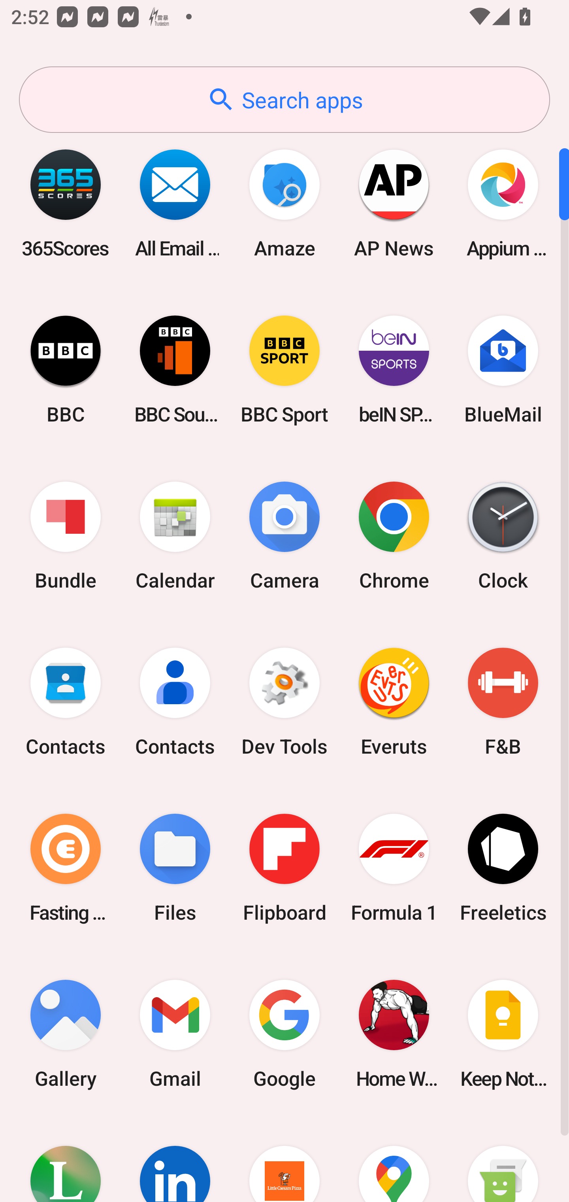  I want to click on F&B, so click(503, 702).